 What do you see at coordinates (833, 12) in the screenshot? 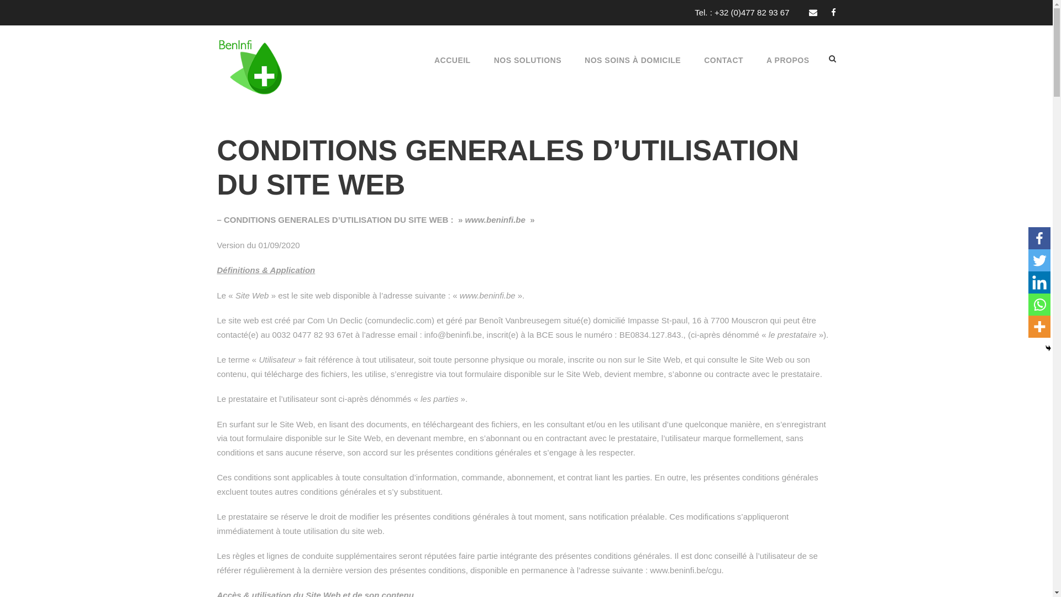
I see `facebook` at bounding box center [833, 12].